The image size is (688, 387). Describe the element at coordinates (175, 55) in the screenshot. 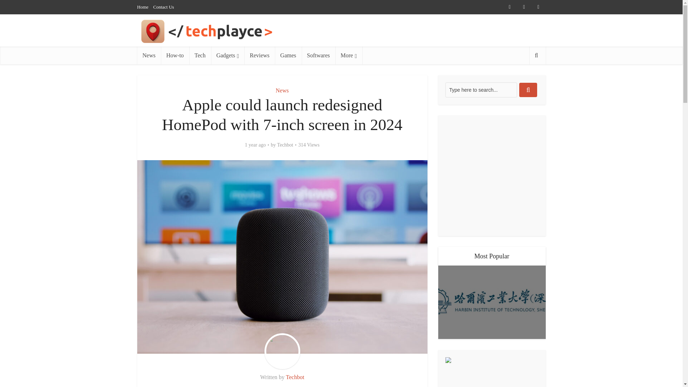

I see `How-to` at that location.